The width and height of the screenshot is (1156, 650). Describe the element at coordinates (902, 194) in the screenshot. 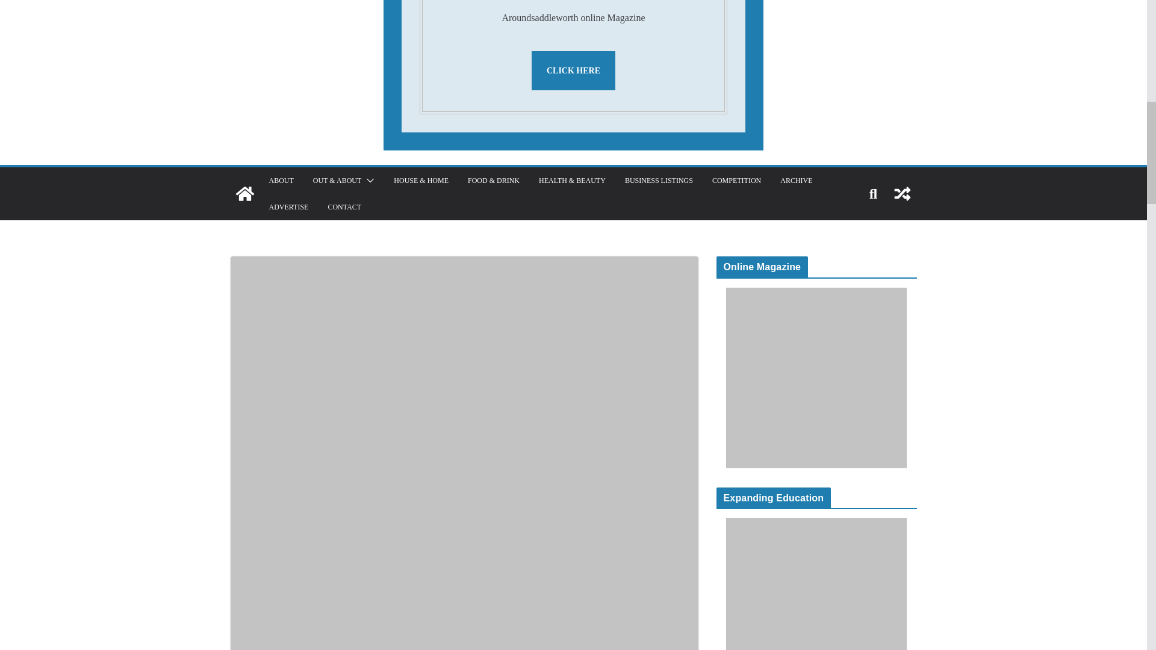

I see `View a random post` at that location.